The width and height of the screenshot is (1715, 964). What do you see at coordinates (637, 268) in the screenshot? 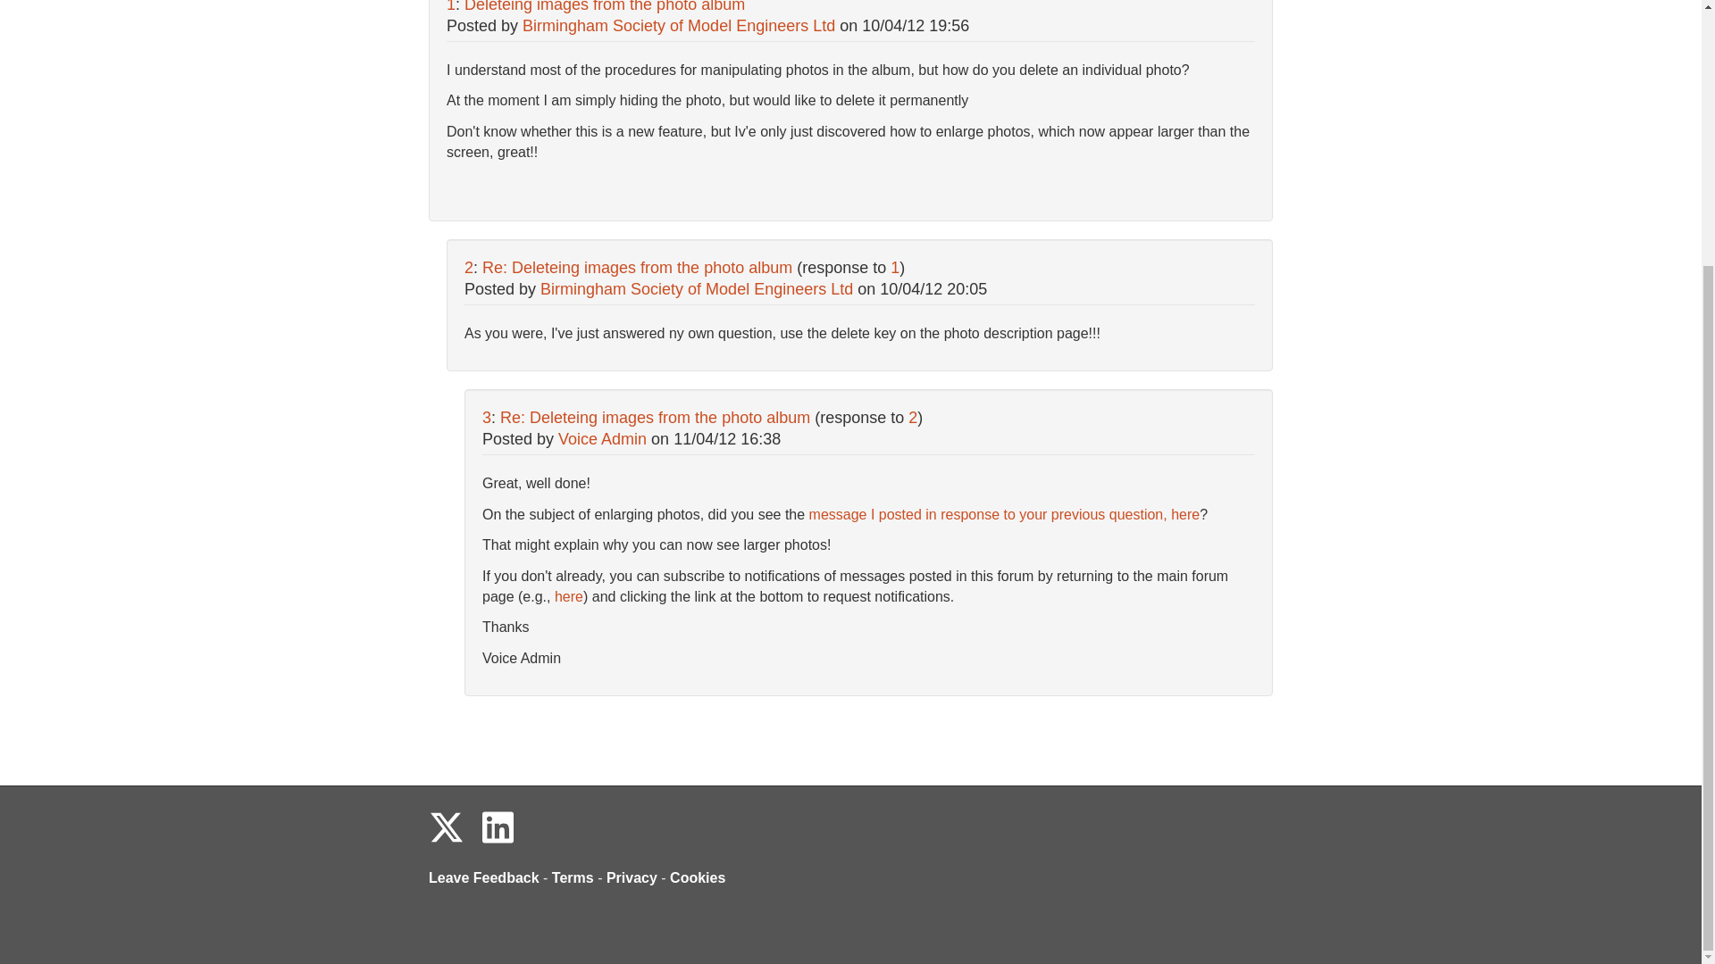
I see `Link to this post on a separate page` at bounding box center [637, 268].